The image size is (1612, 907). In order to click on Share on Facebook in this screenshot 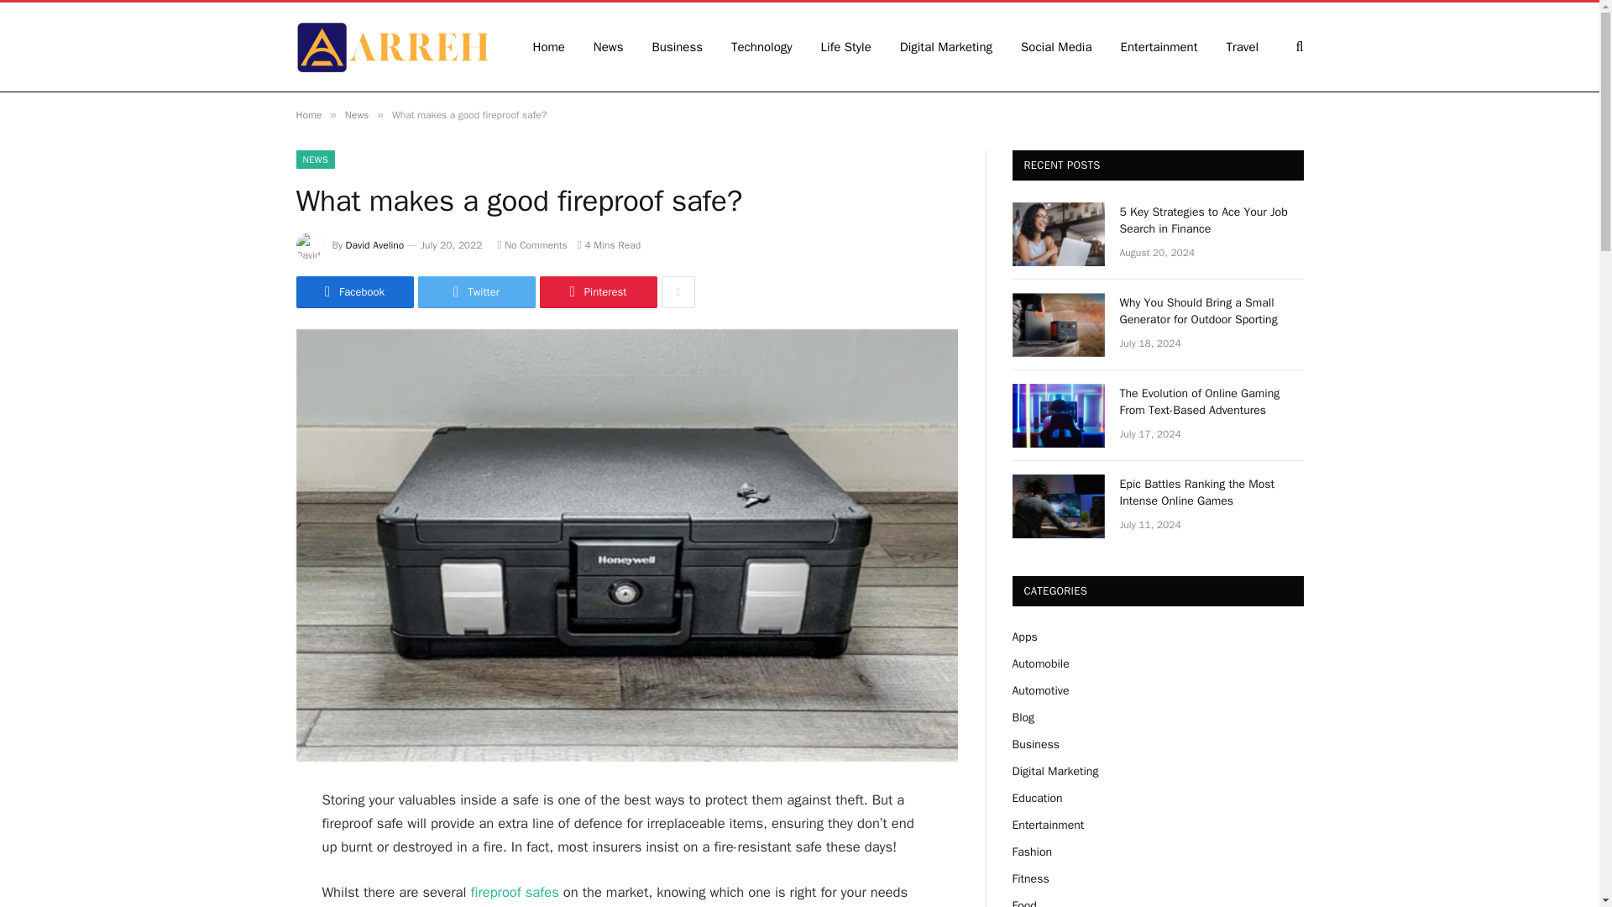, I will do `click(353, 292)`.